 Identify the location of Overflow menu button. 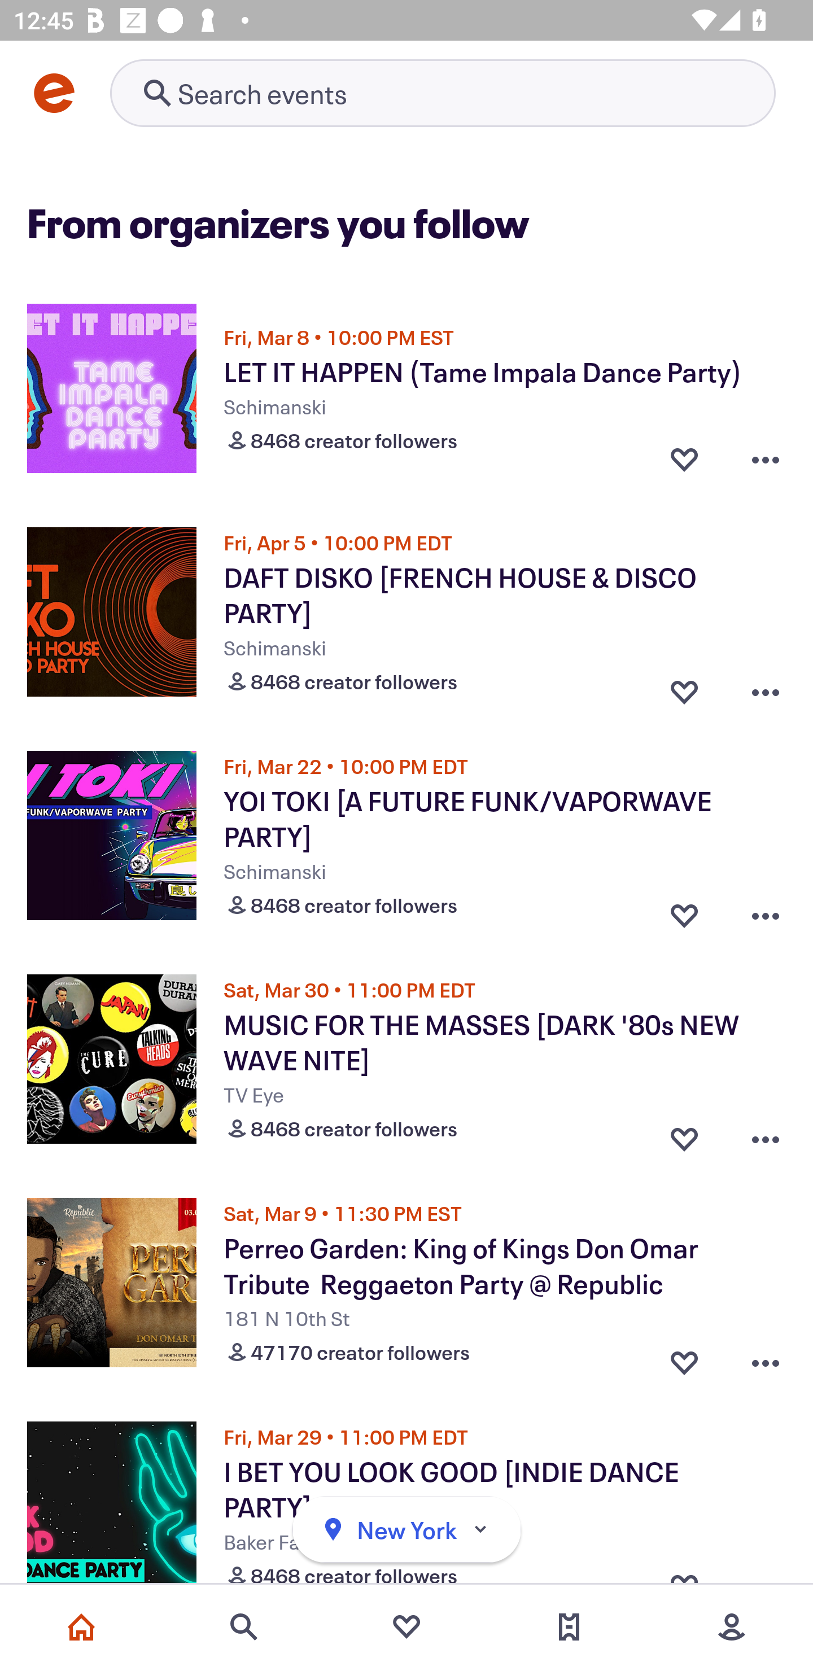
(766, 1358).